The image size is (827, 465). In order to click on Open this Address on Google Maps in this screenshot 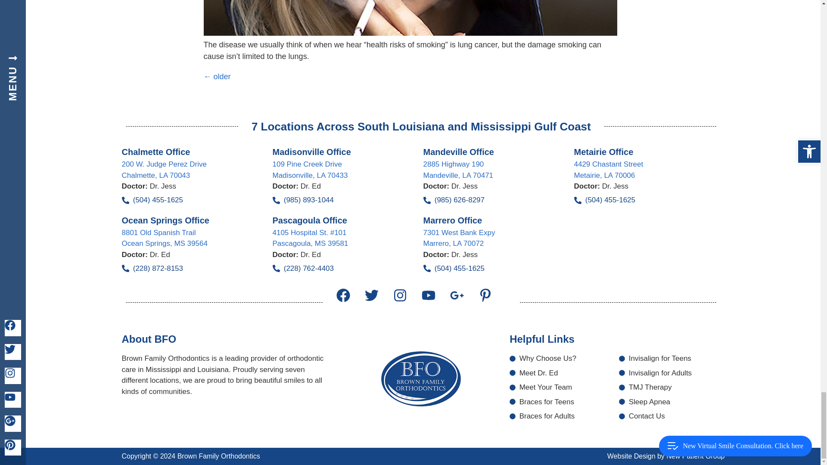, I will do `click(310, 238)`.